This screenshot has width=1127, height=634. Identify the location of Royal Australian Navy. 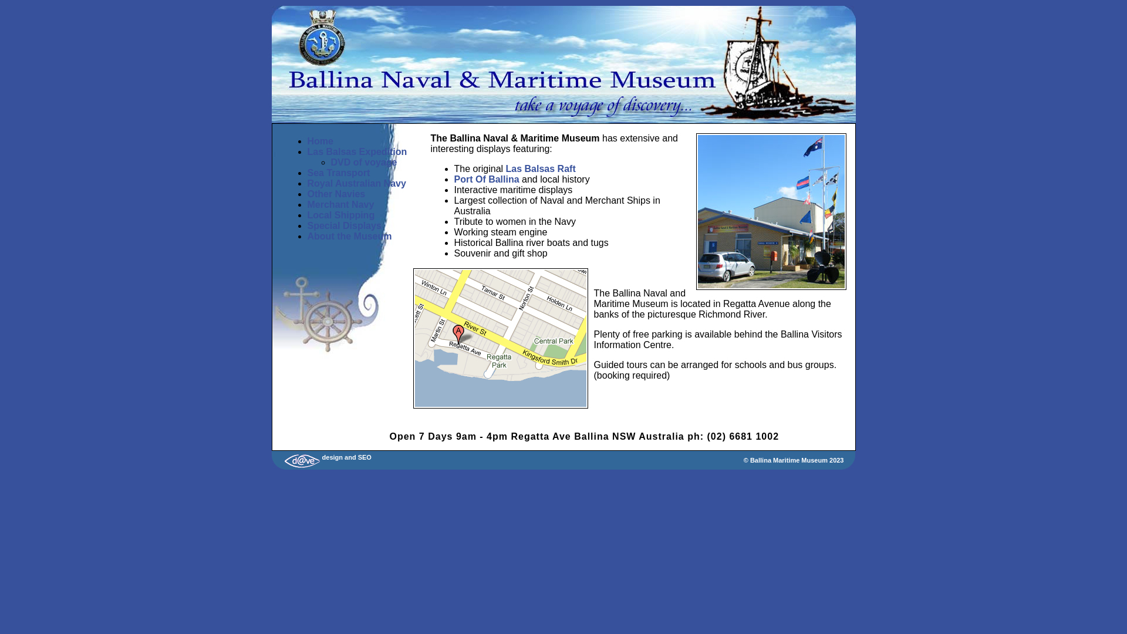
(357, 183).